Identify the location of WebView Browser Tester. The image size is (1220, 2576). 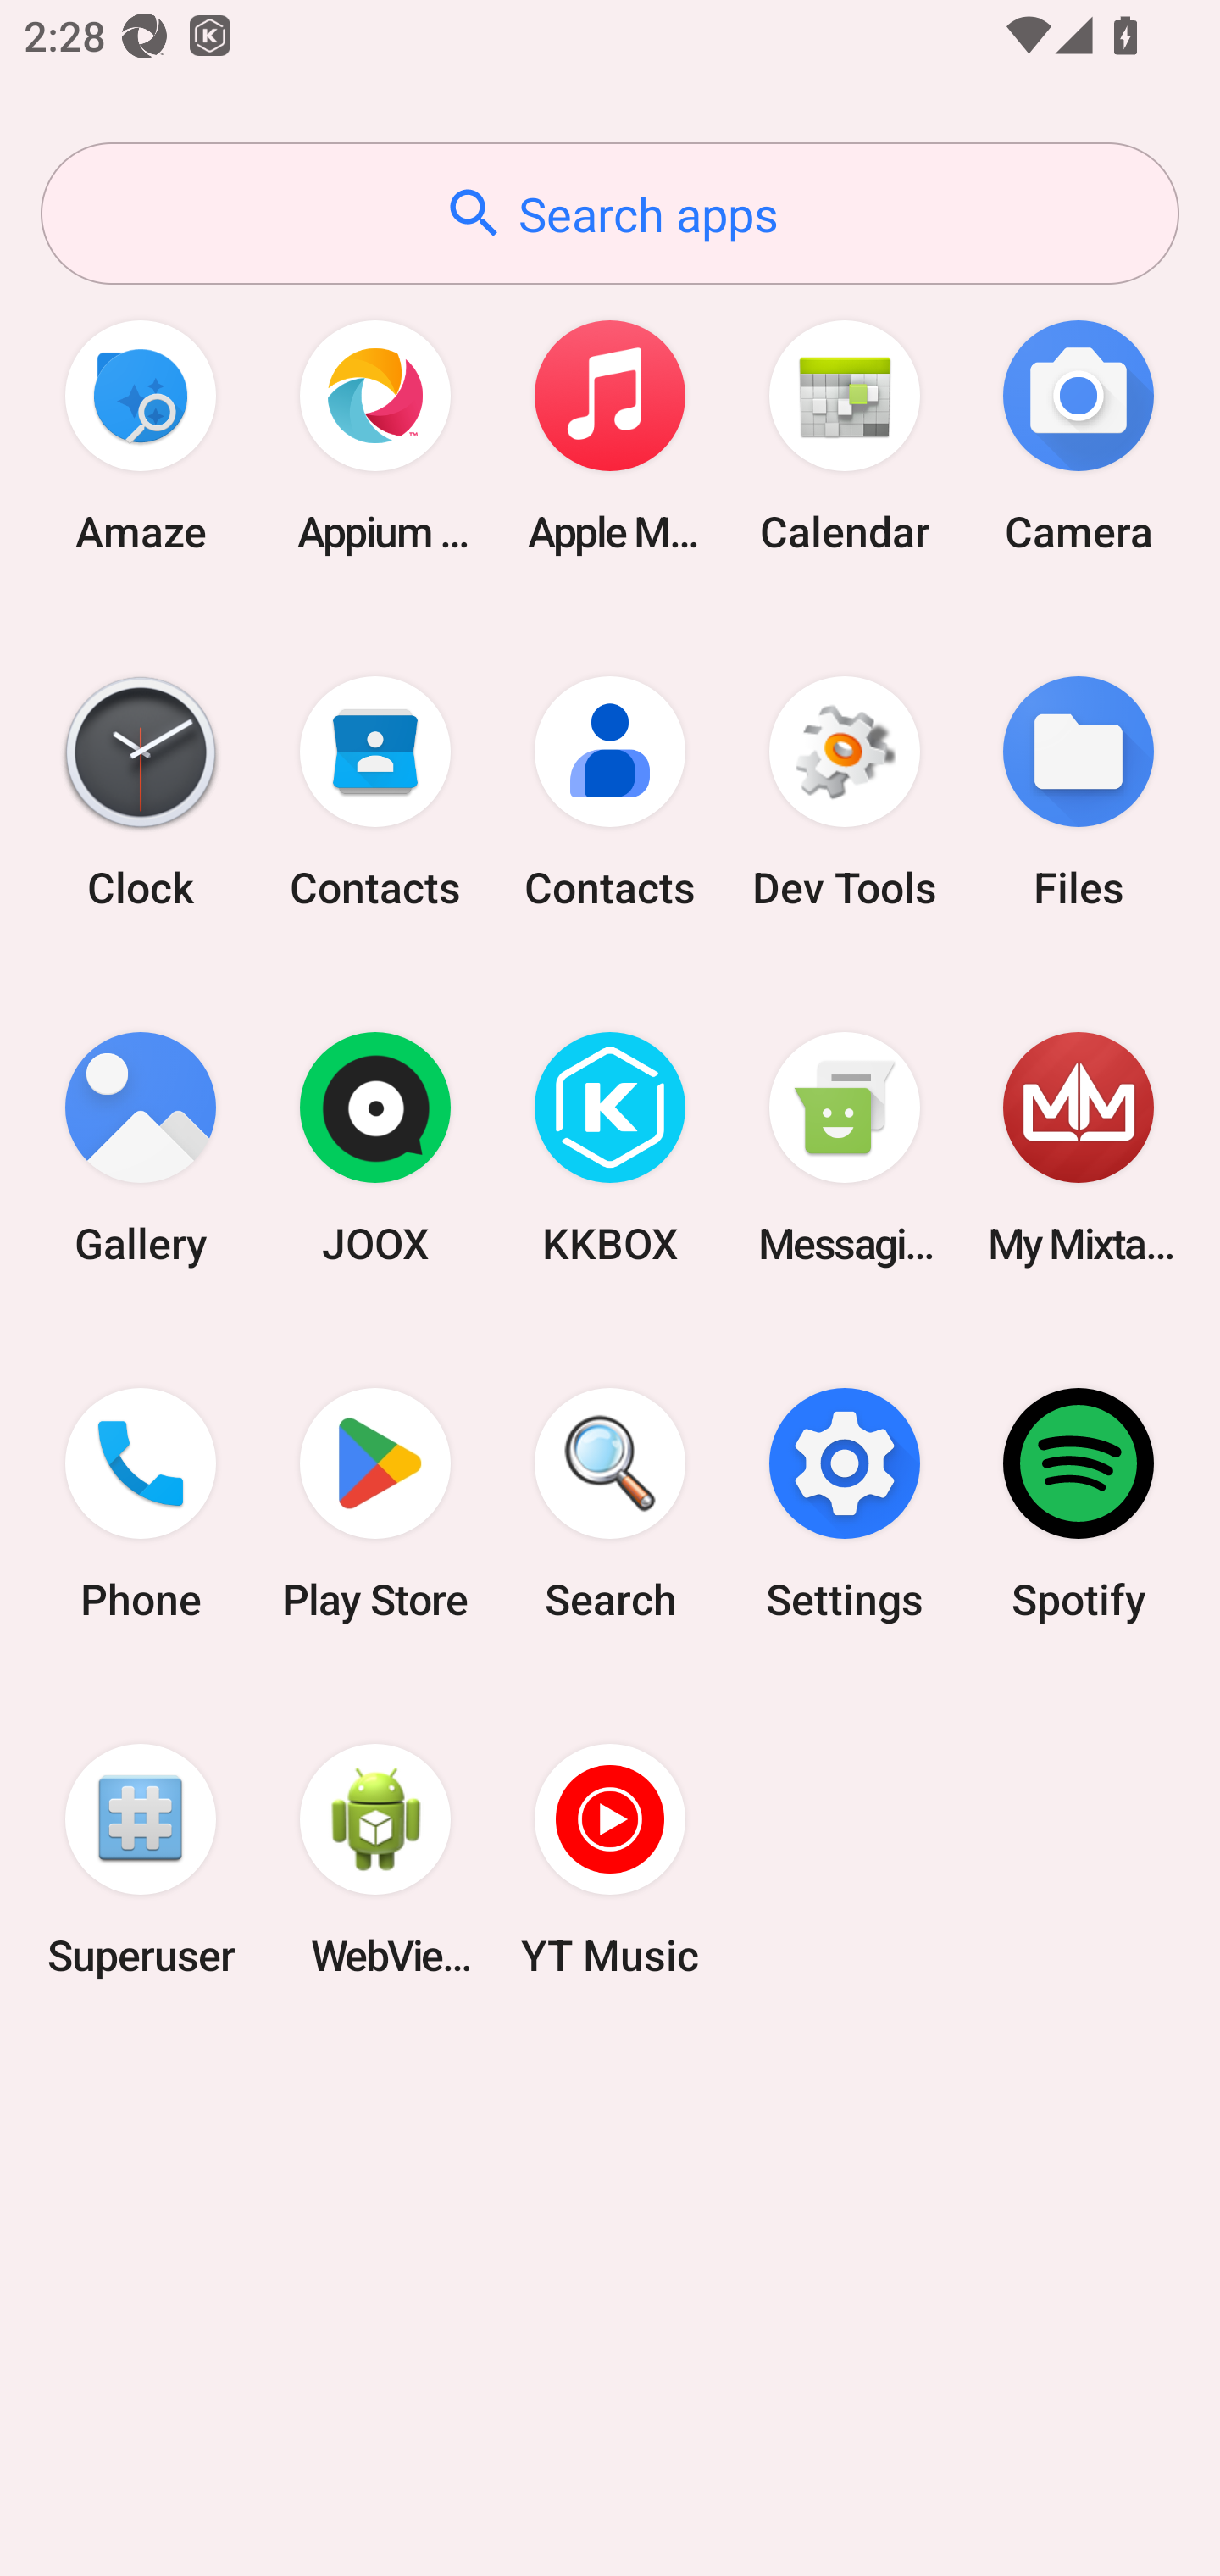
(375, 1859).